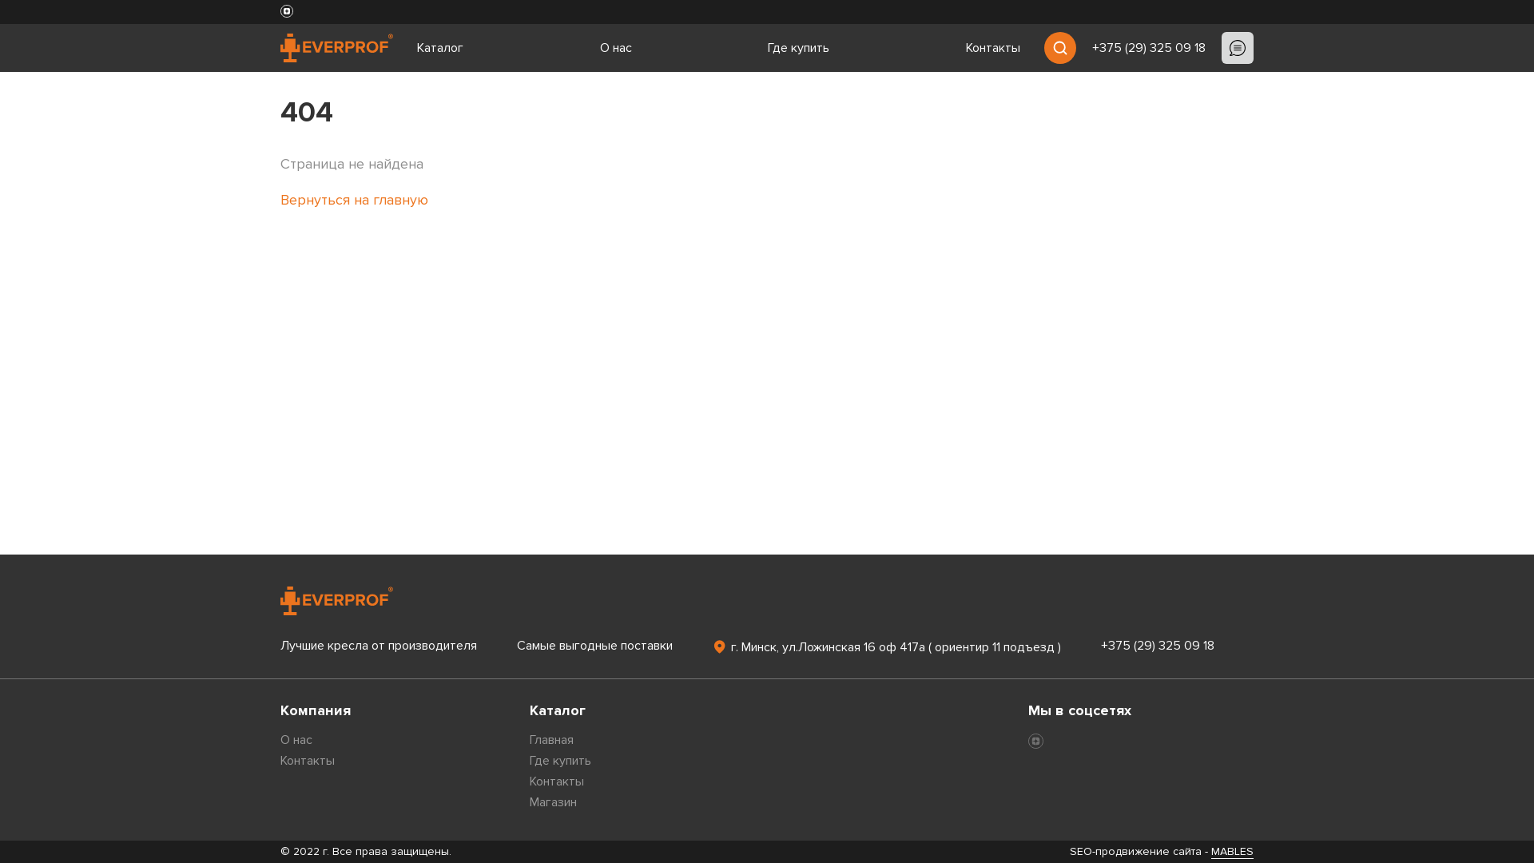  What do you see at coordinates (1232, 852) in the screenshot?
I see `MABLES` at bounding box center [1232, 852].